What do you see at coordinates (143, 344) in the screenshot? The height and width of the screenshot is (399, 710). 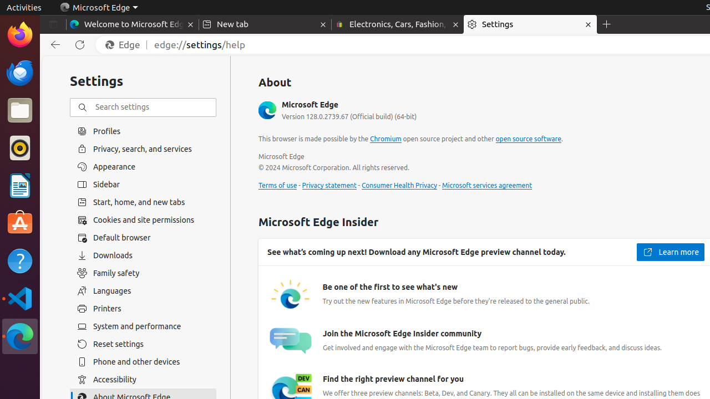 I see `Reset settings` at bounding box center [143, 344].